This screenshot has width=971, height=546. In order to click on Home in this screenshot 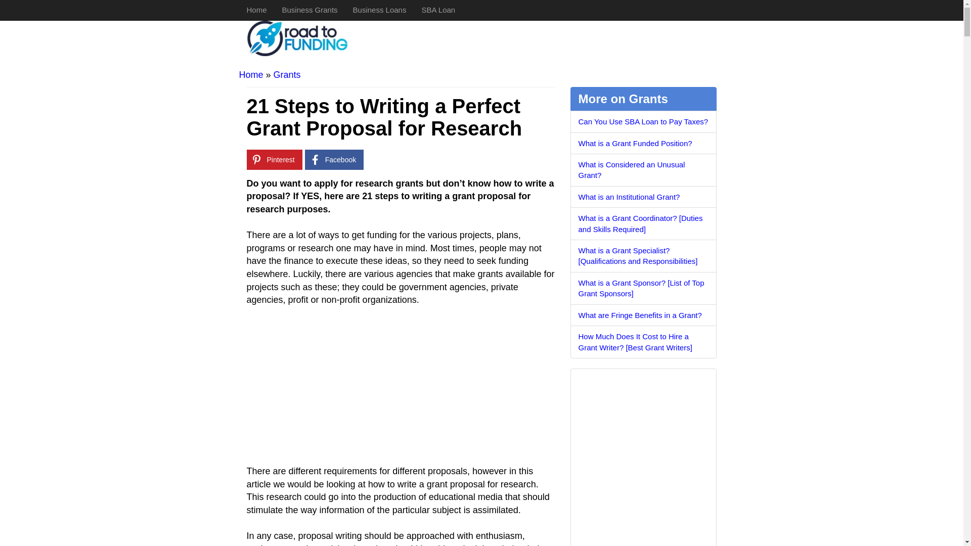, I will do `click(256, 10)`.